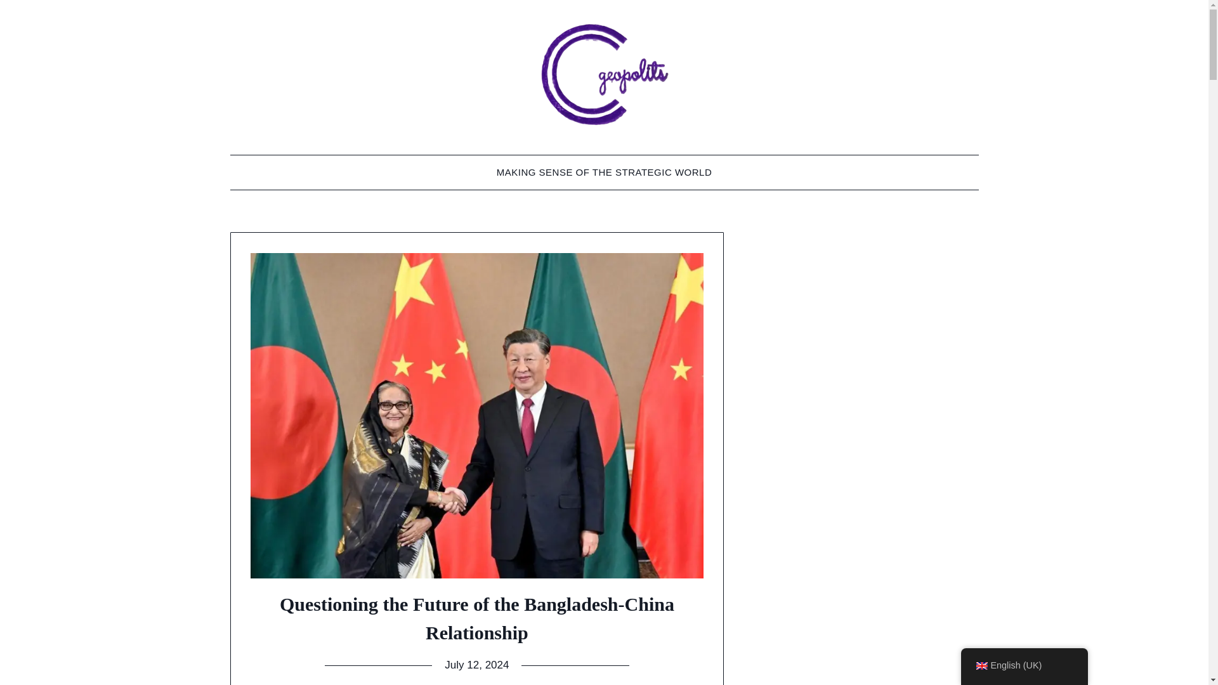 The height and width of the screenshot is (685, 1218). I want to click on MAKING SENSE OF THE STRATEGIC WORLD, so click(604, 173).